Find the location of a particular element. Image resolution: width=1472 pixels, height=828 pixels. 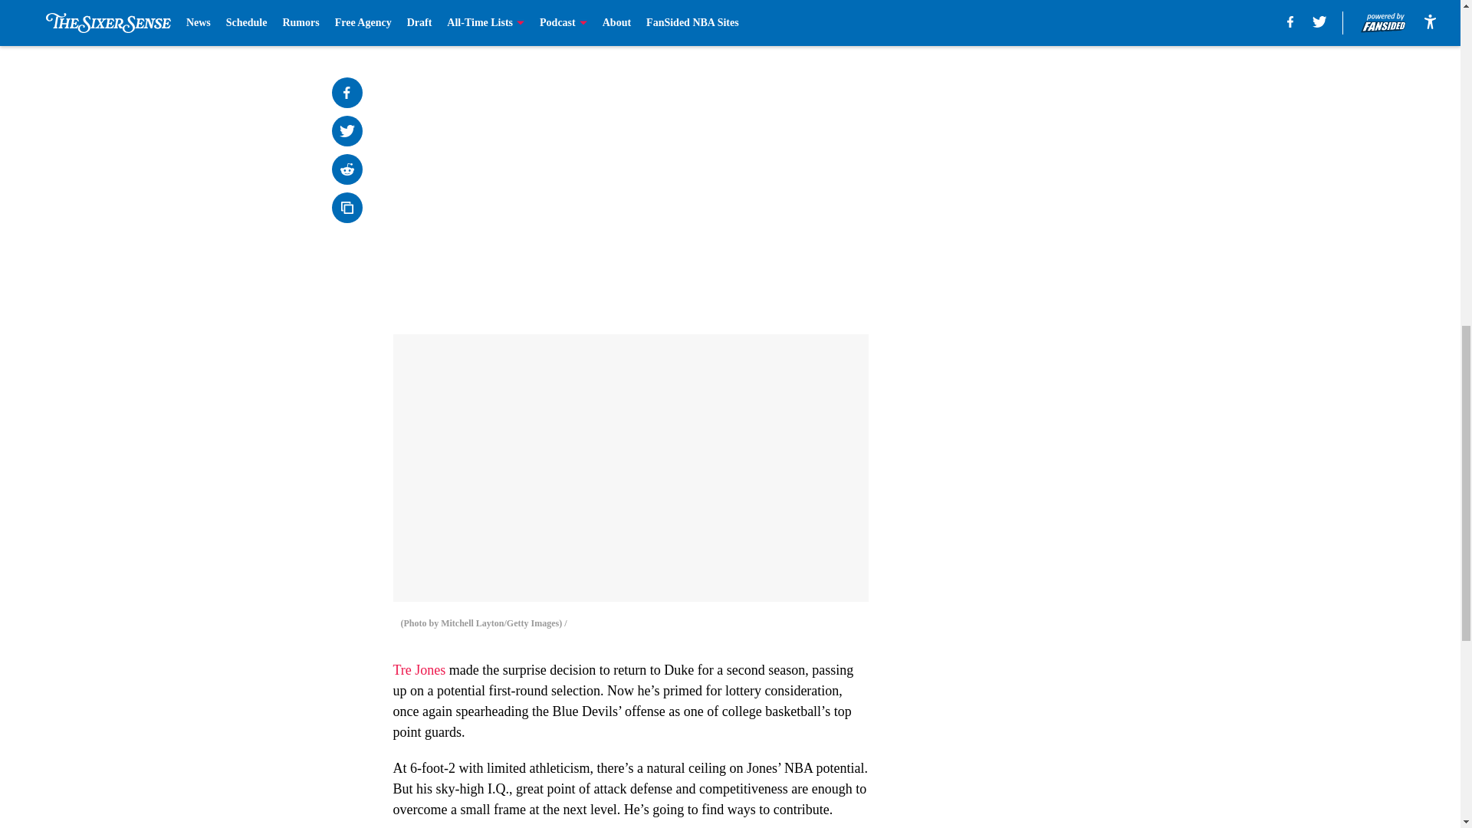

Prev is located at coordinates (439, 21).